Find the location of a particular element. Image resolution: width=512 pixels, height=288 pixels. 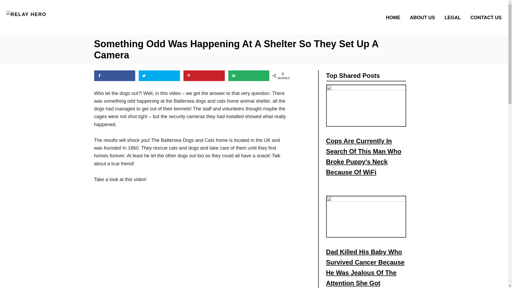

ABOUT US is located at coordinates (424, 17).